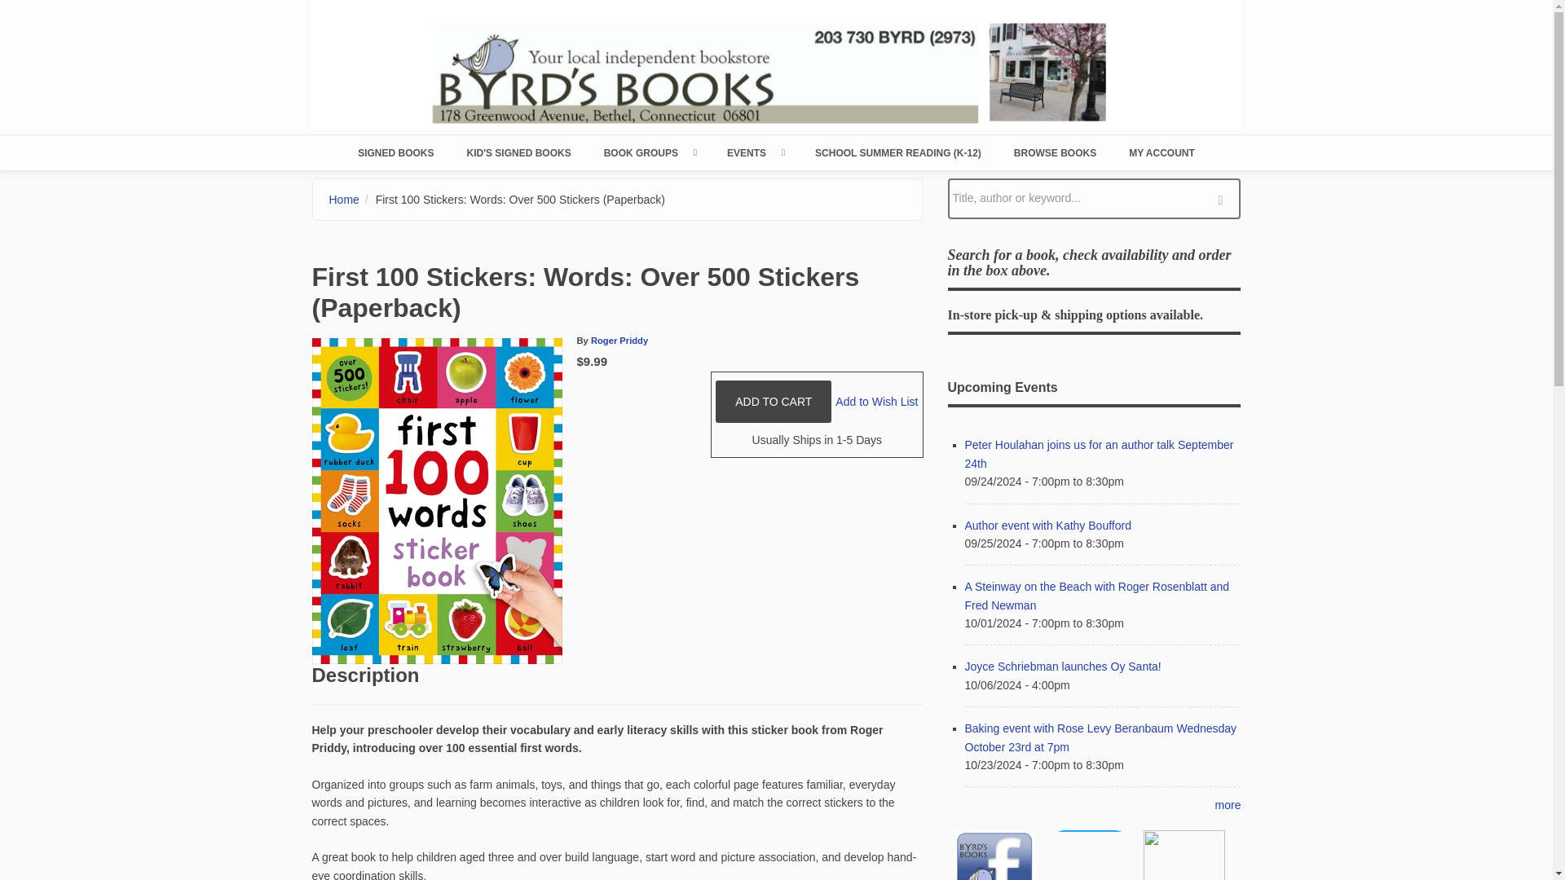 The height and width of the screenshot is (880, 1565). I want to click on MY ACCOUNT, so click(1162, 152).